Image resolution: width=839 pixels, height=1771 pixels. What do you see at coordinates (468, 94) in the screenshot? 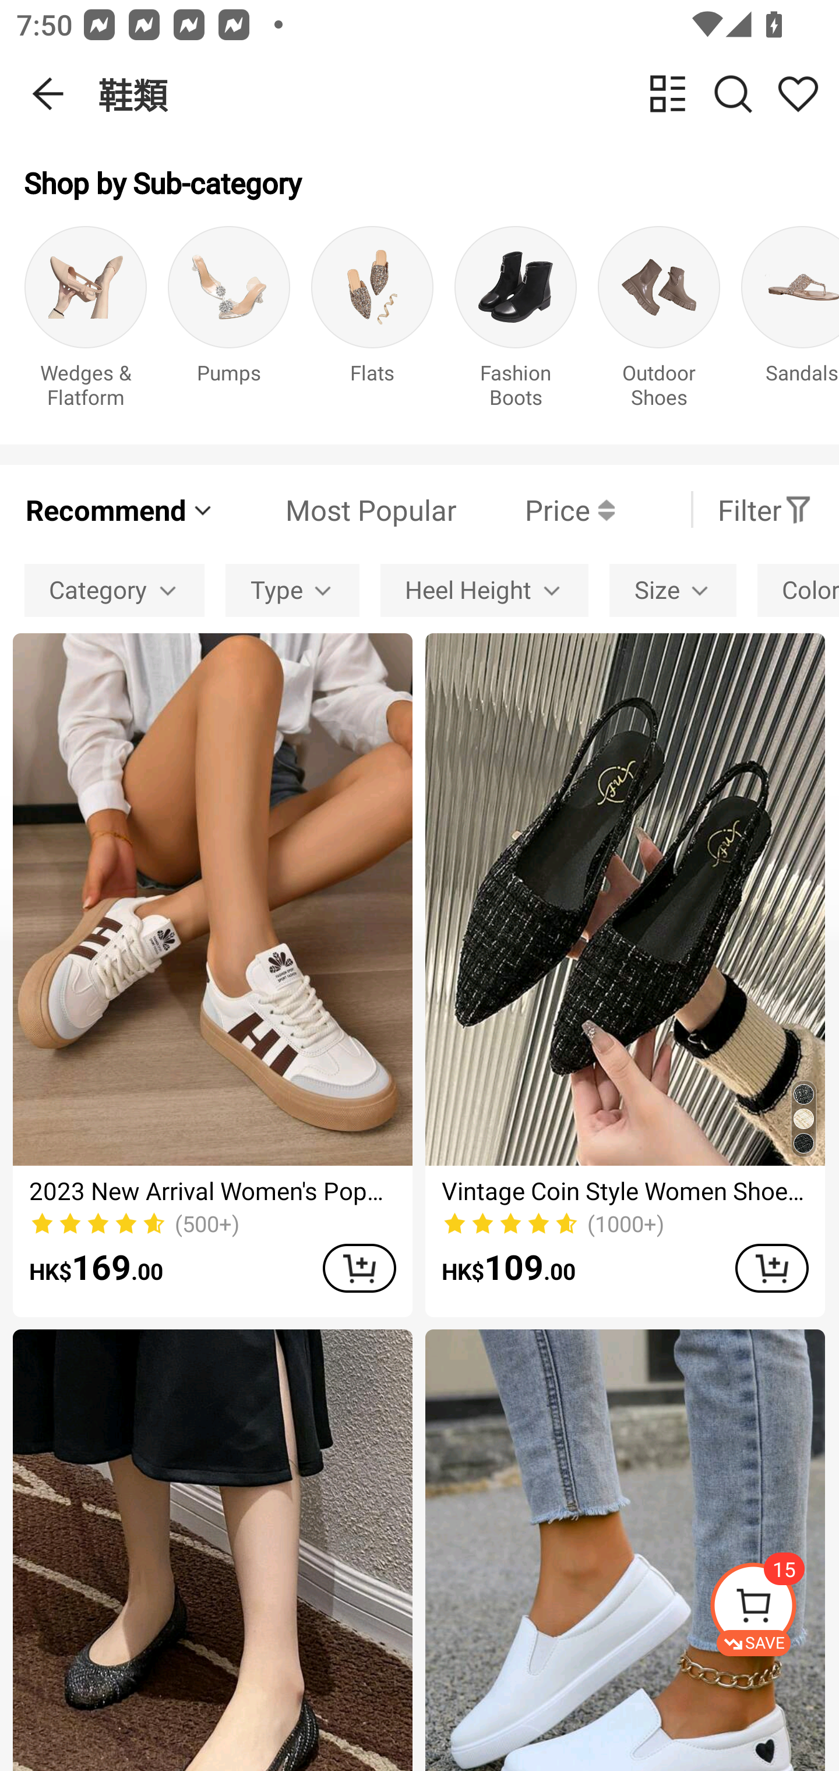
I see `鞋類 change view Search Share` at bounding box center [468, 94].